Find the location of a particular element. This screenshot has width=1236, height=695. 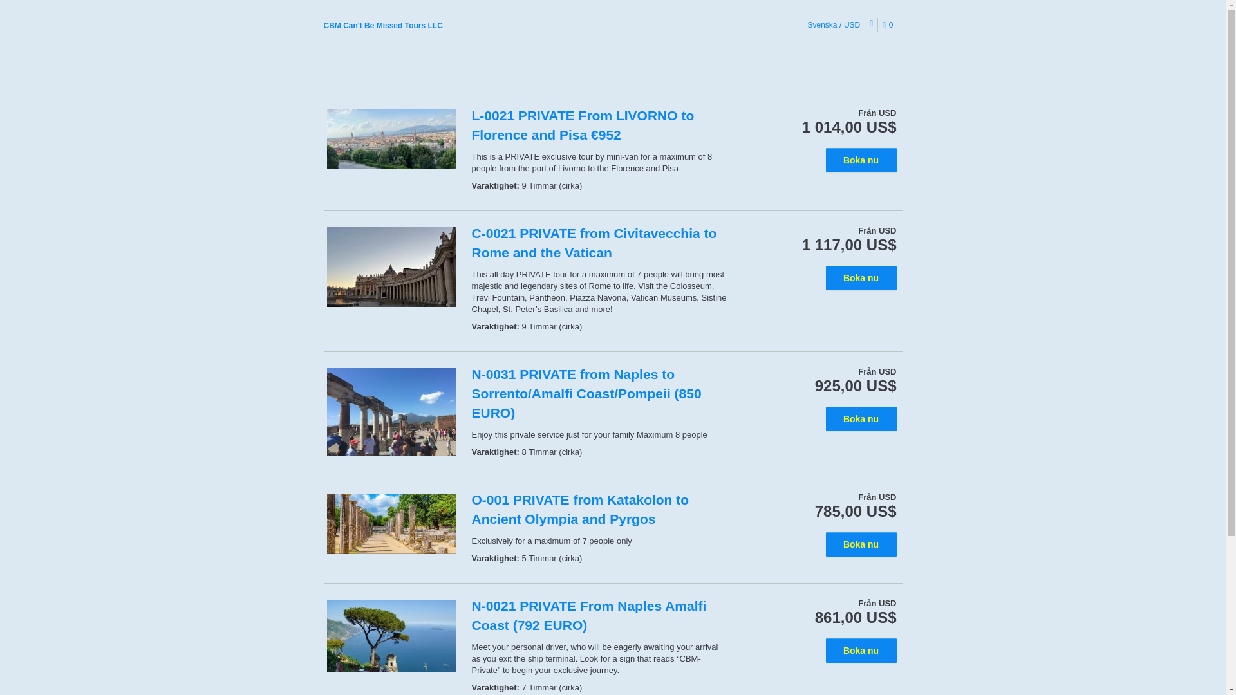

Estimated conversion from 785 is located at coordinates (856, 511).